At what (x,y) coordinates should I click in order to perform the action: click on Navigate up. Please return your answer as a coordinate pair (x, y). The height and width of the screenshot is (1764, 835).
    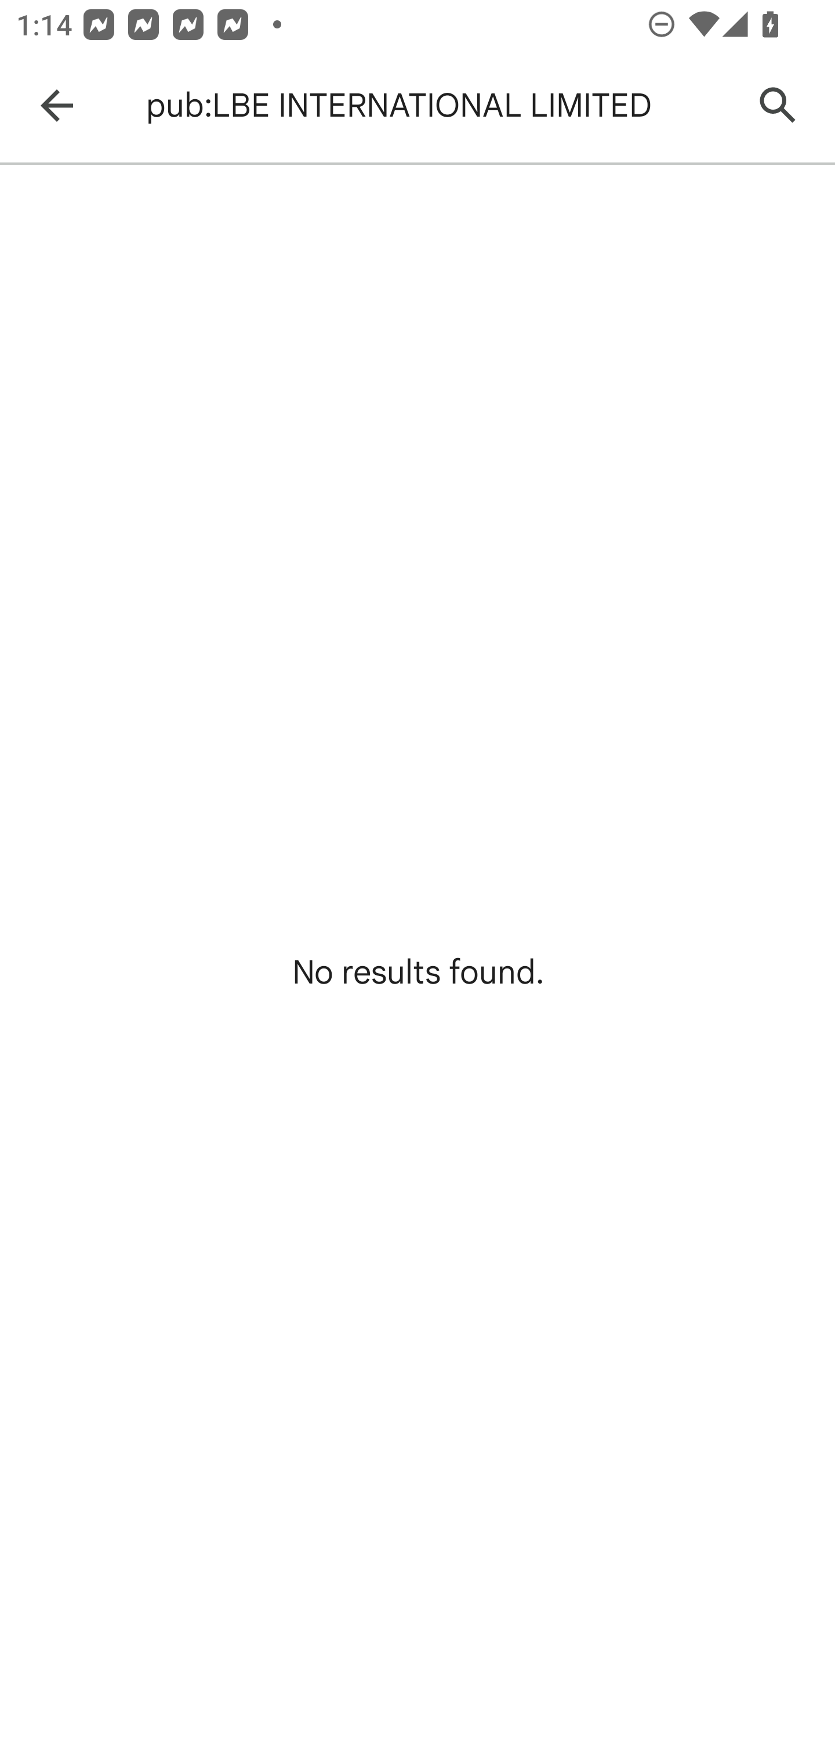
    Looking at the image, I should click on (57, 106).